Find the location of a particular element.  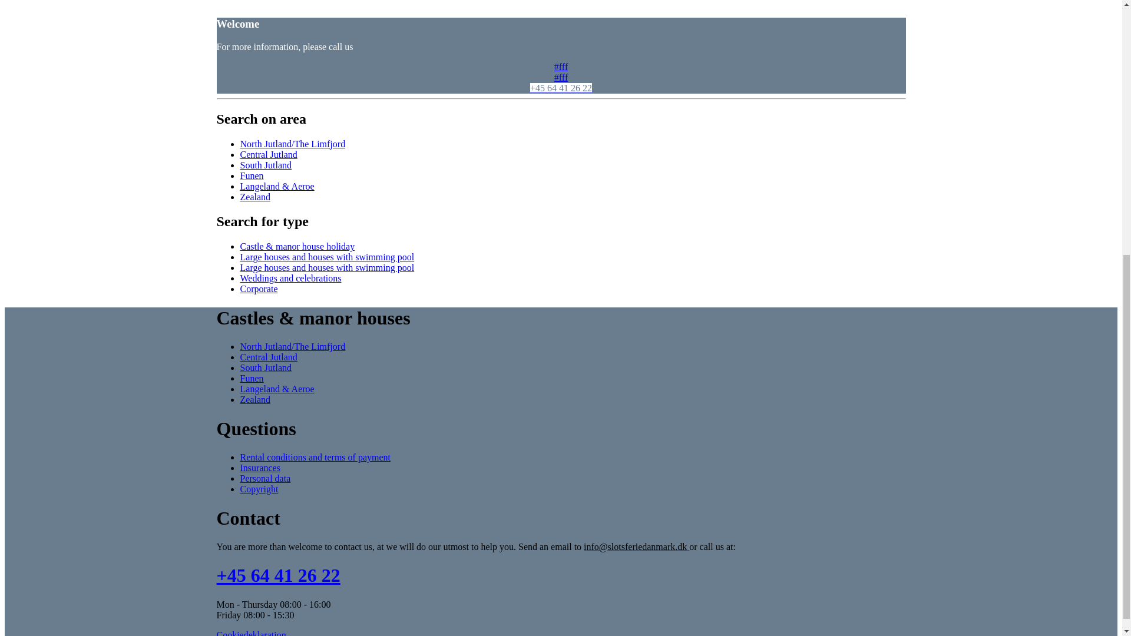

Corporate is located at coordinates (259, 289).